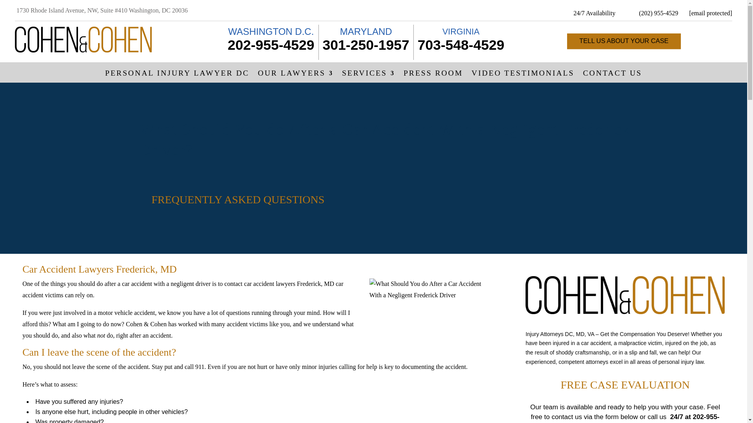 This screenshot has width=753, height=423. What do you see at coordinates (177, 75) in the screenshot?
I see `PERSONAL INJURY LAWYER DC` at bounding box center [177, 75].